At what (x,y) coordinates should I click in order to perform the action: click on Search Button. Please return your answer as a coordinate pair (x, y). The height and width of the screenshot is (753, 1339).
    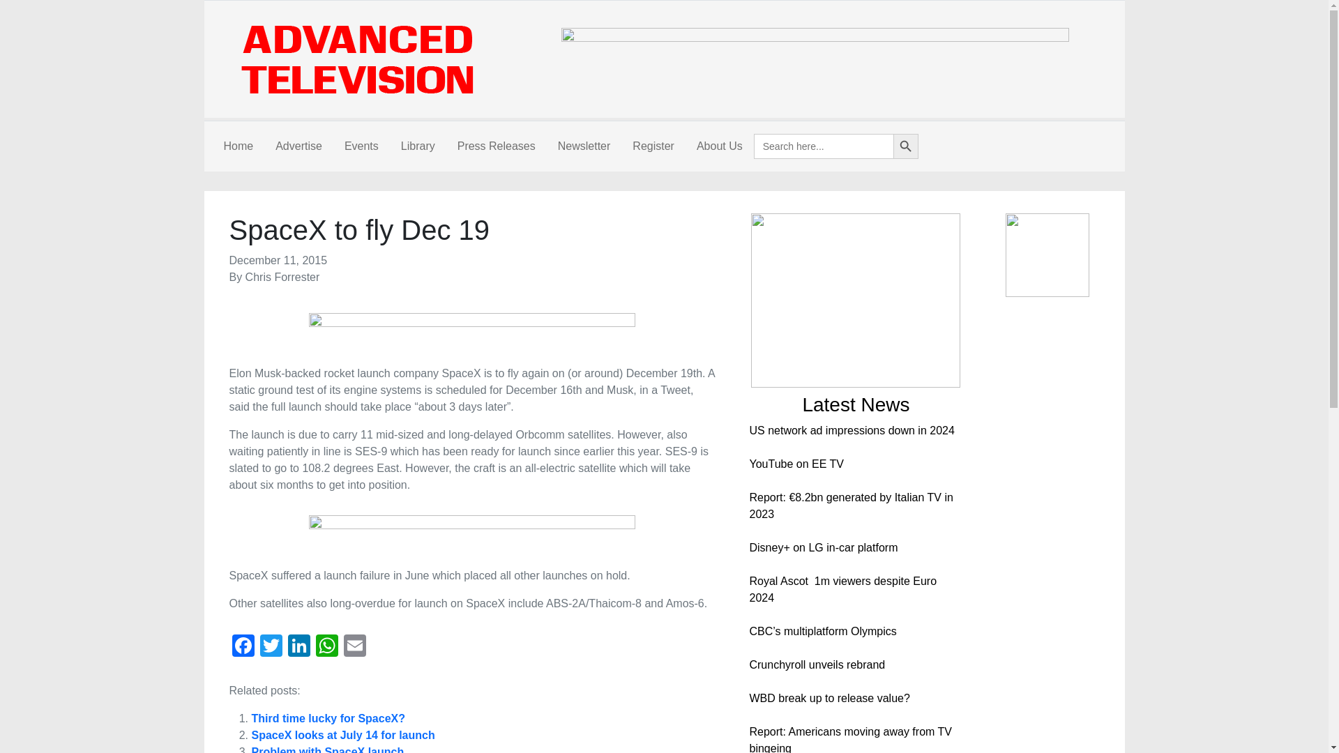
    Looking at the image, I should click on (905, 146).